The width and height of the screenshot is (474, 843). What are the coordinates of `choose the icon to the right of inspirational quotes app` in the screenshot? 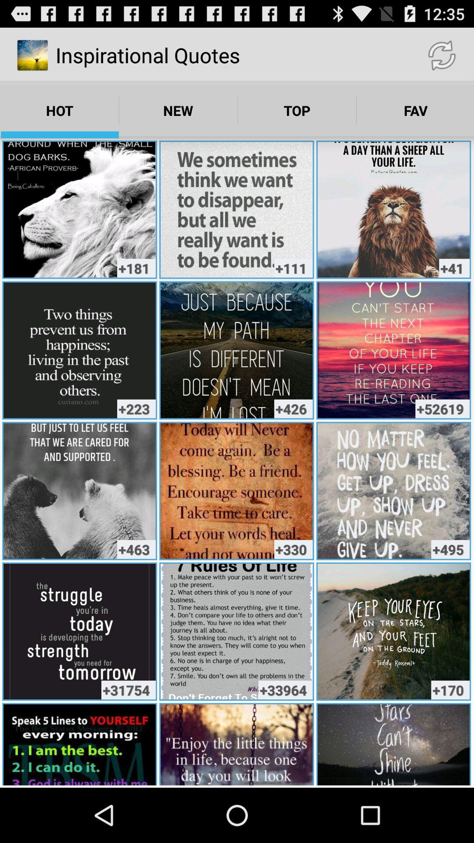 It's located at (442, 55).